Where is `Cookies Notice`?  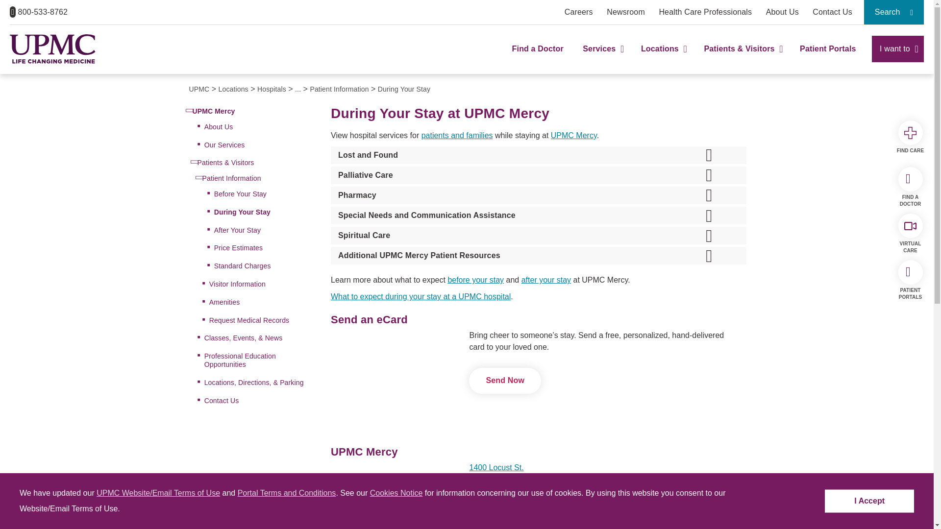 Cookies Notice is located at coordinates (396, 493).